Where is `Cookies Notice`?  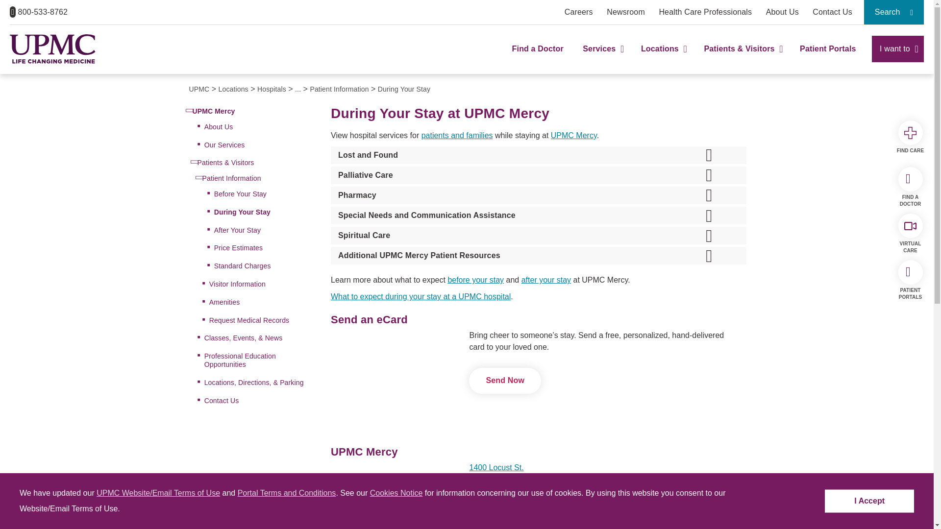 Cookies Notice is located at coordinates (396, 493).